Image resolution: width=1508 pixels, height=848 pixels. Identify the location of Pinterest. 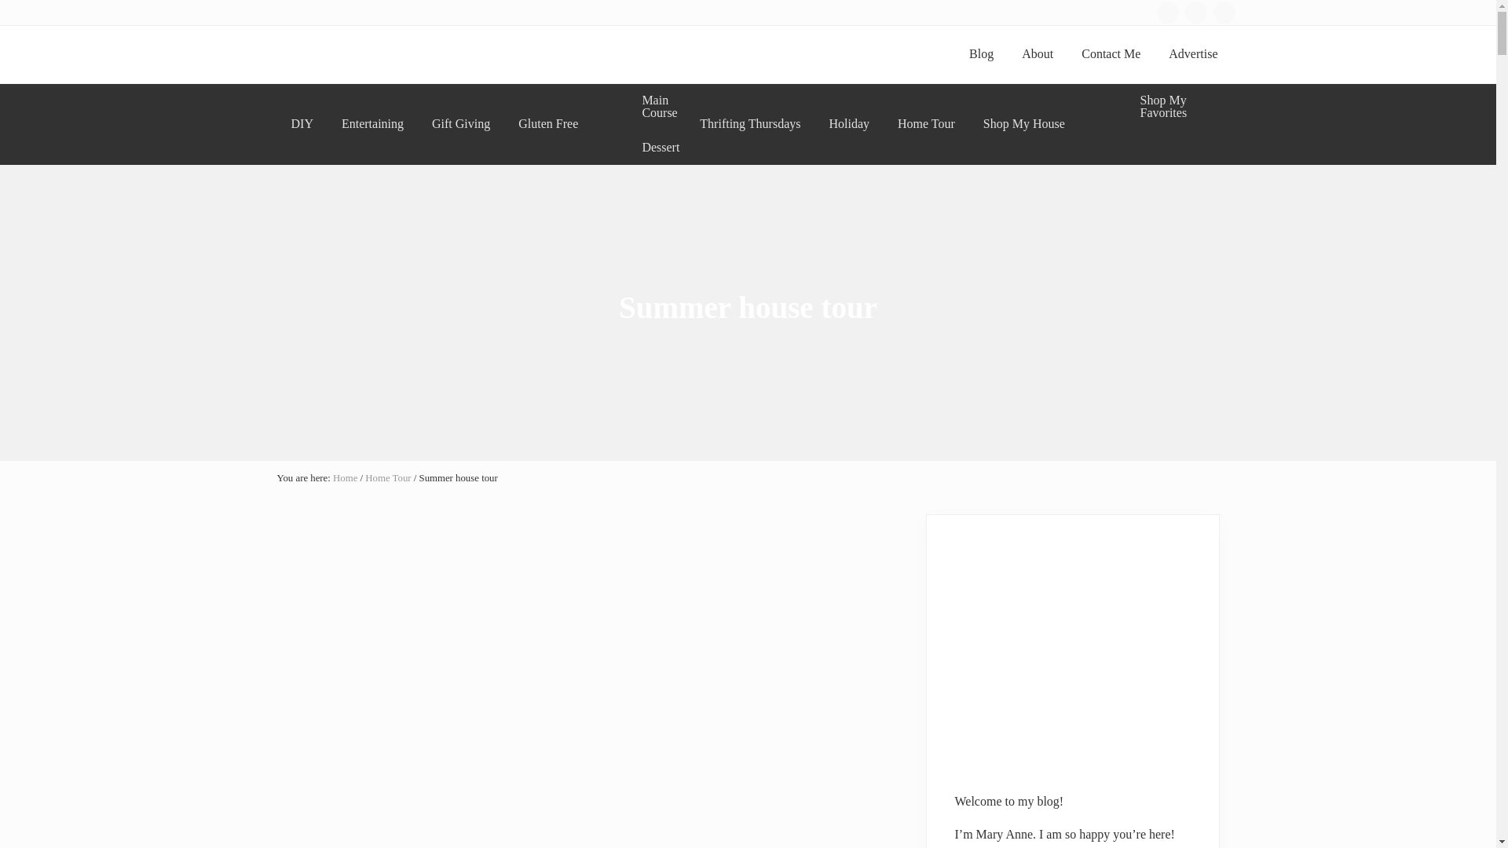
(1224, 13).